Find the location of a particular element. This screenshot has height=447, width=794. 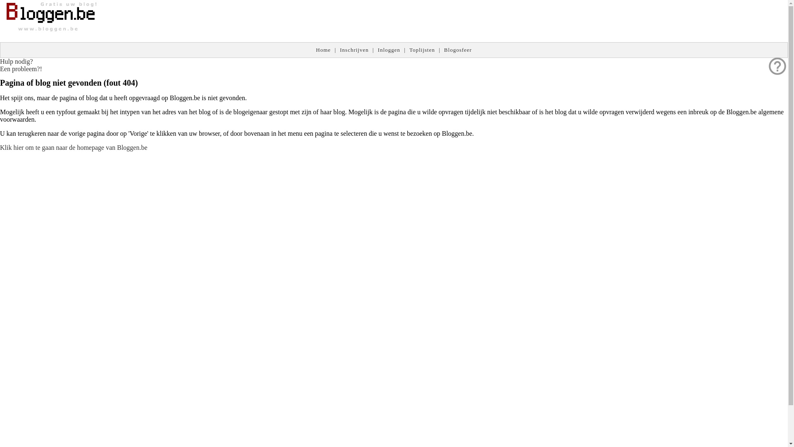

Inschrijven is located at coordinates (354, 50).